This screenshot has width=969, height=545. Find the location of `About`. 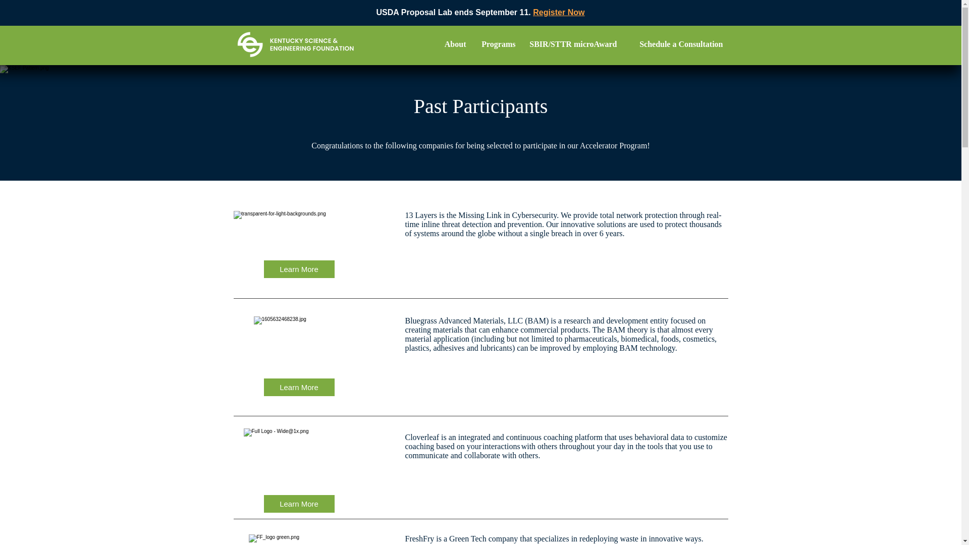

About is located at coordinates (454, 44).